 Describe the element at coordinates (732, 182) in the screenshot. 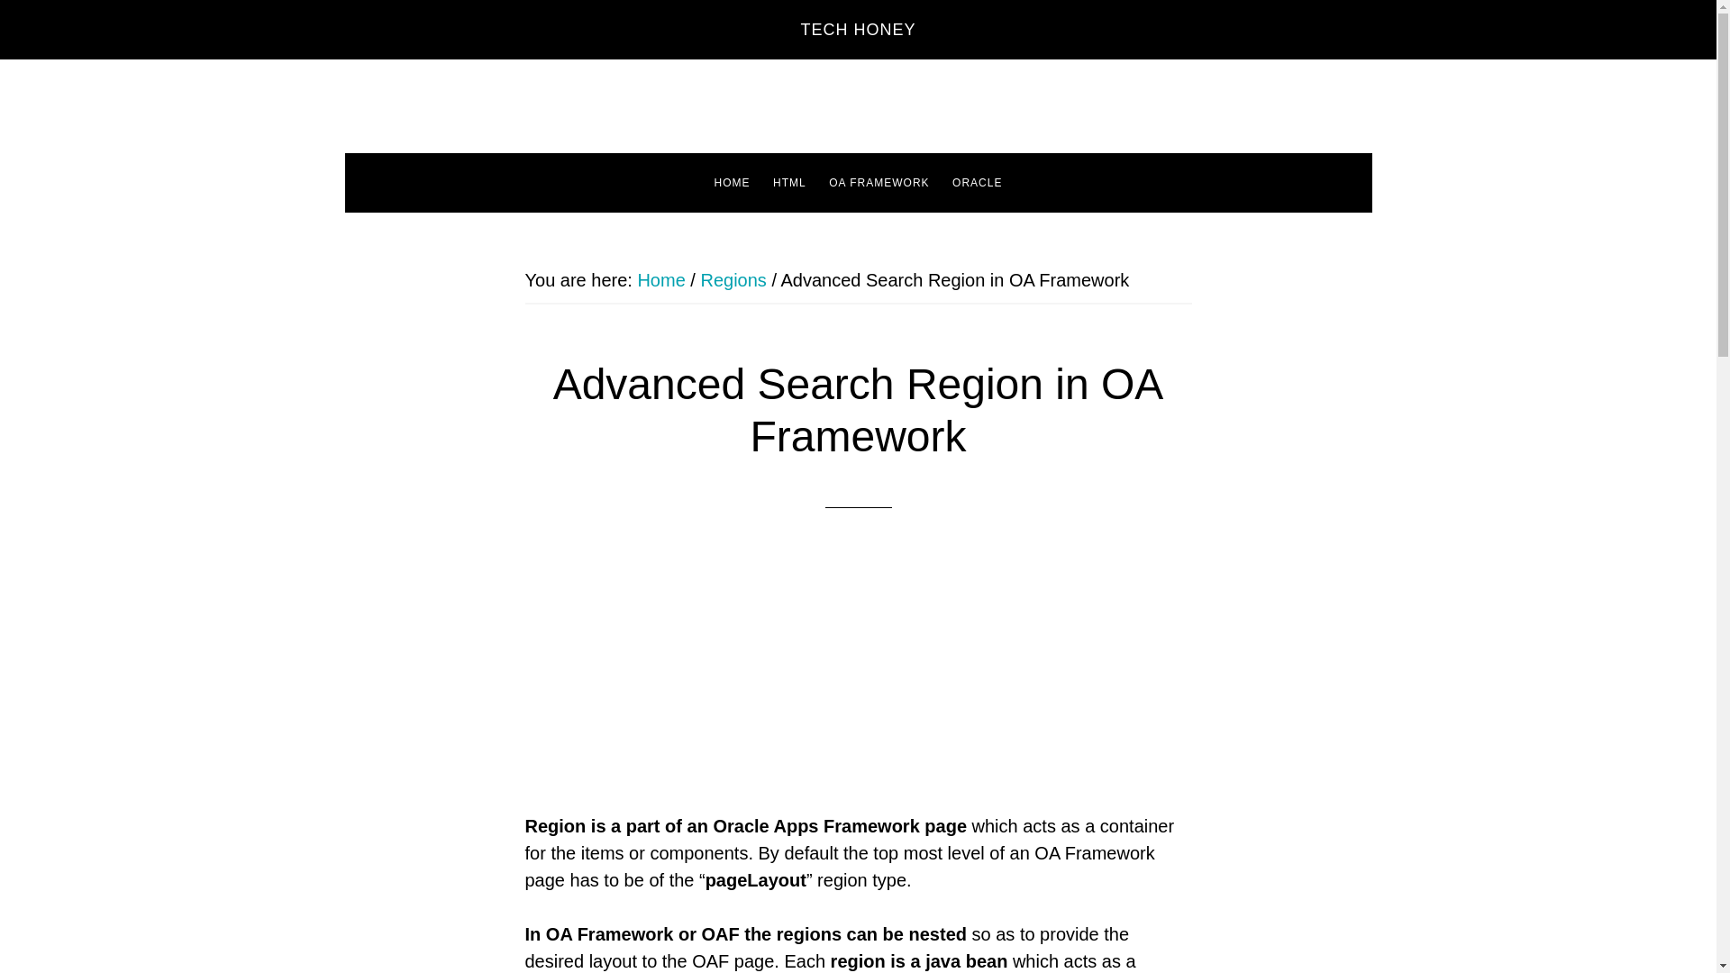

I see `HOME` at that location.